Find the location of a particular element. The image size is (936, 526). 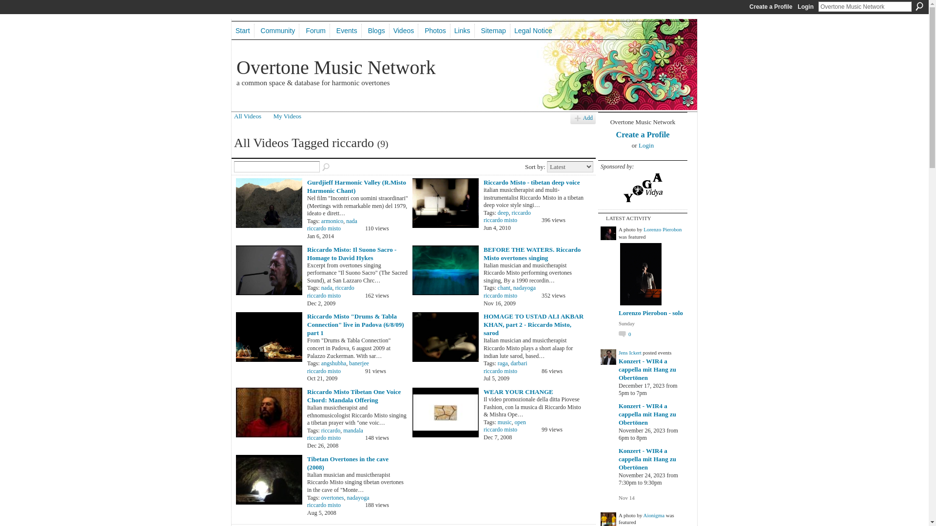

banerjee is located at coordinates (359, 363).